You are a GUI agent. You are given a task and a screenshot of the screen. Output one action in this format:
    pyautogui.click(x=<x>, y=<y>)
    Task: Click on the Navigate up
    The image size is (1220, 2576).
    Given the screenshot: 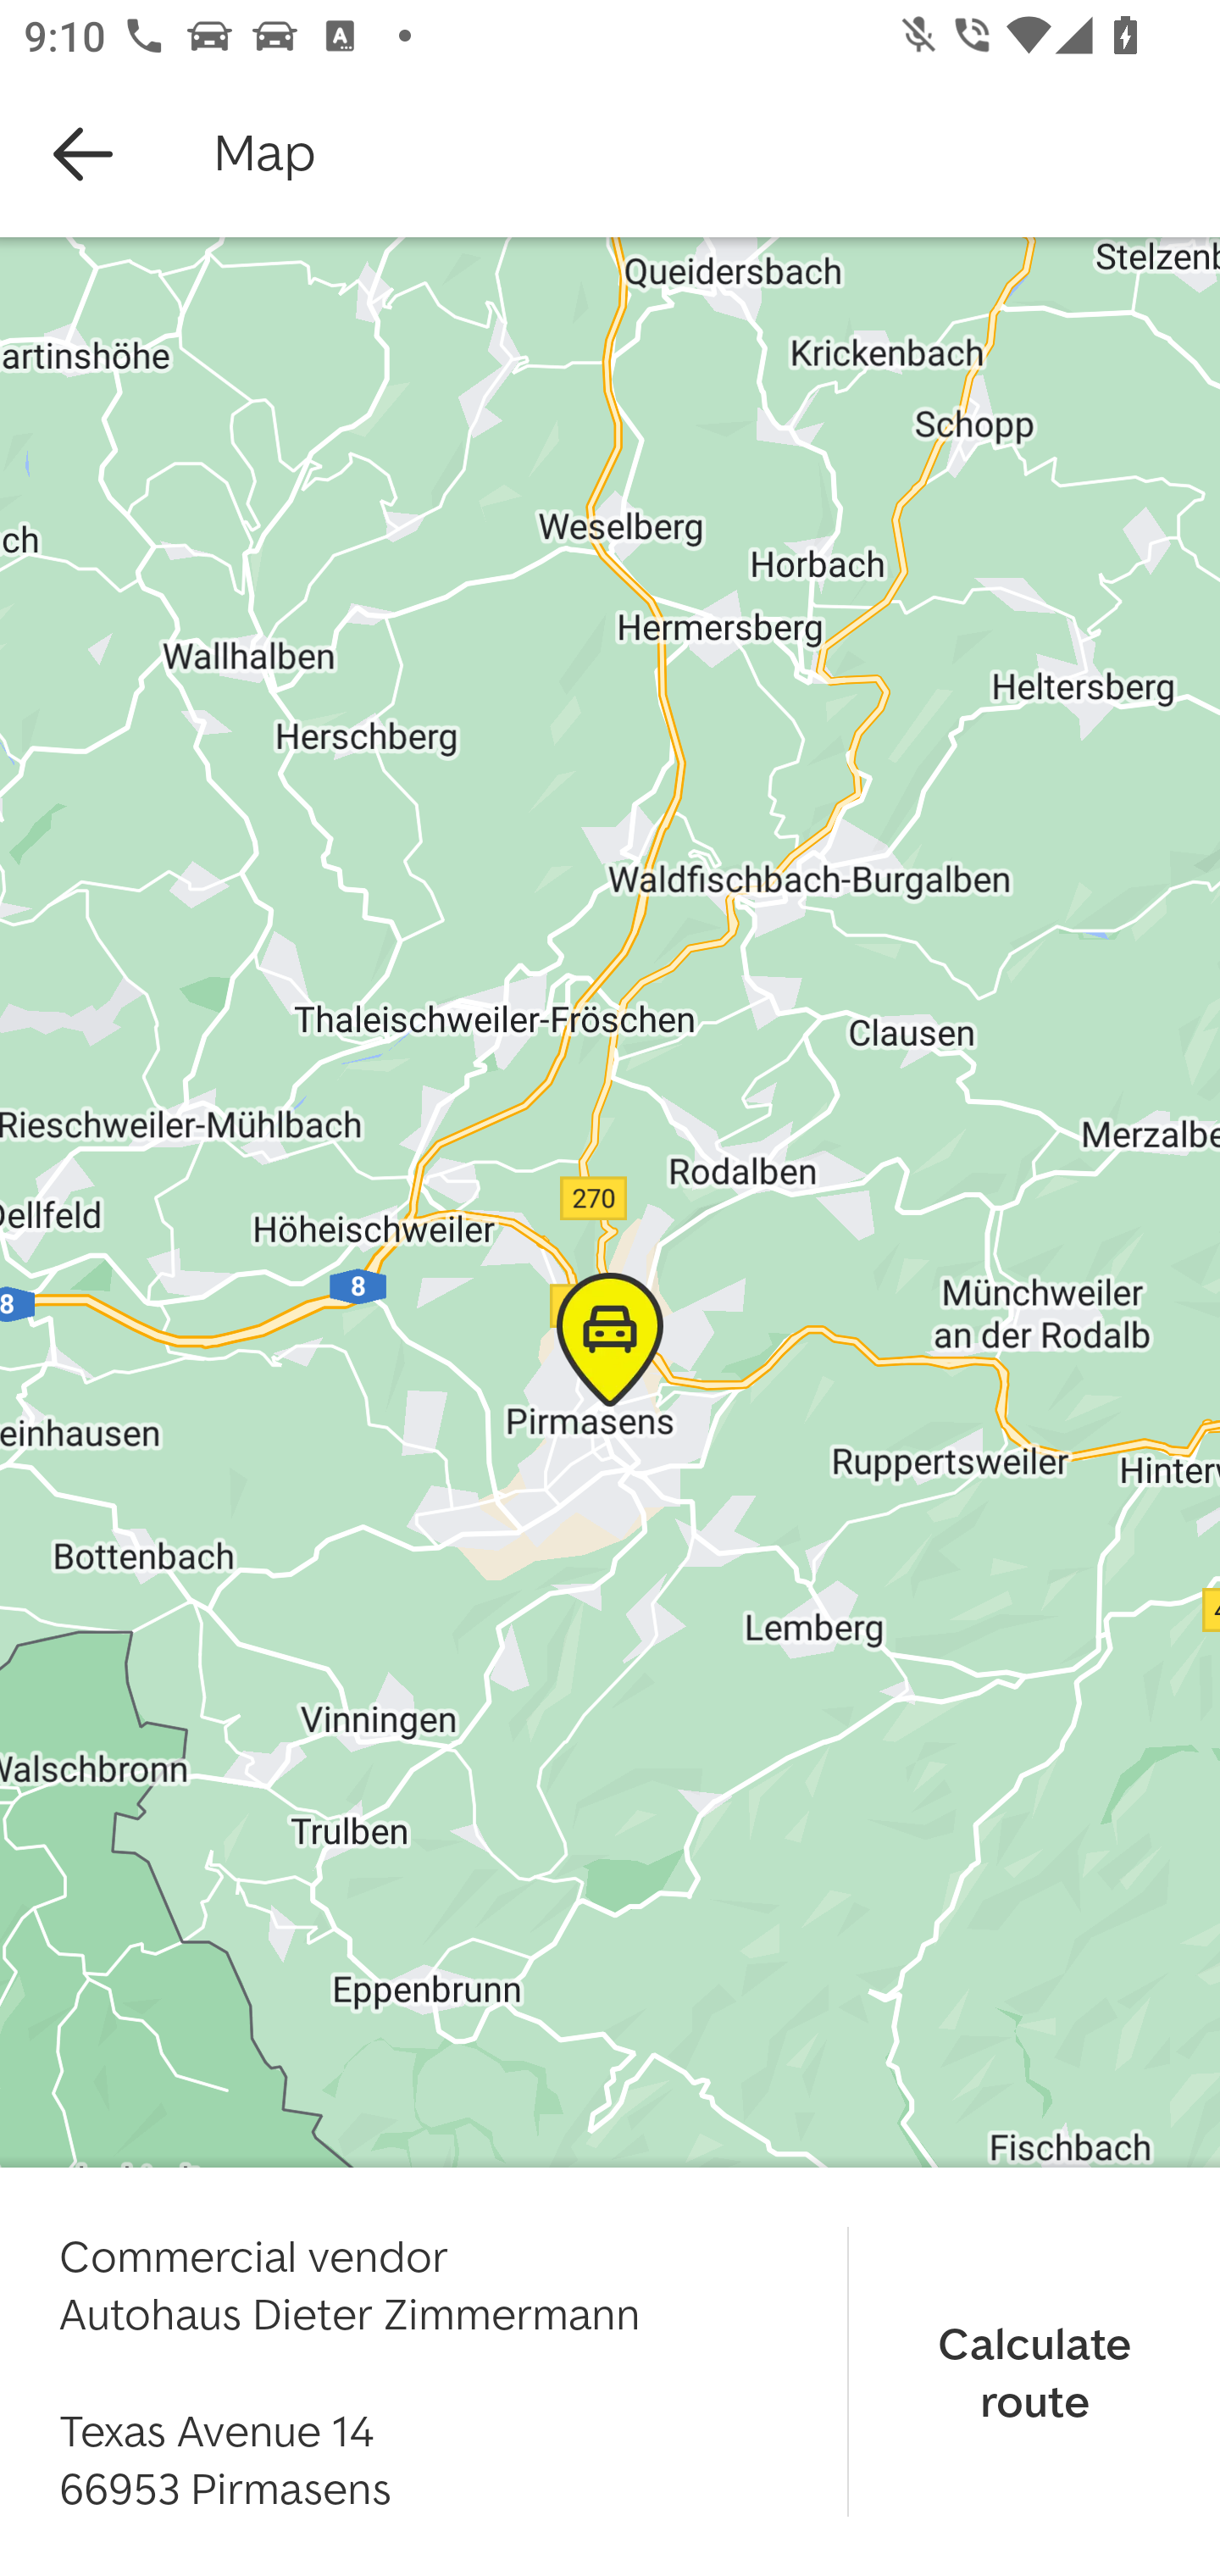 What is the action you would take?
    pyautogui.click(x=83, y=154)
    